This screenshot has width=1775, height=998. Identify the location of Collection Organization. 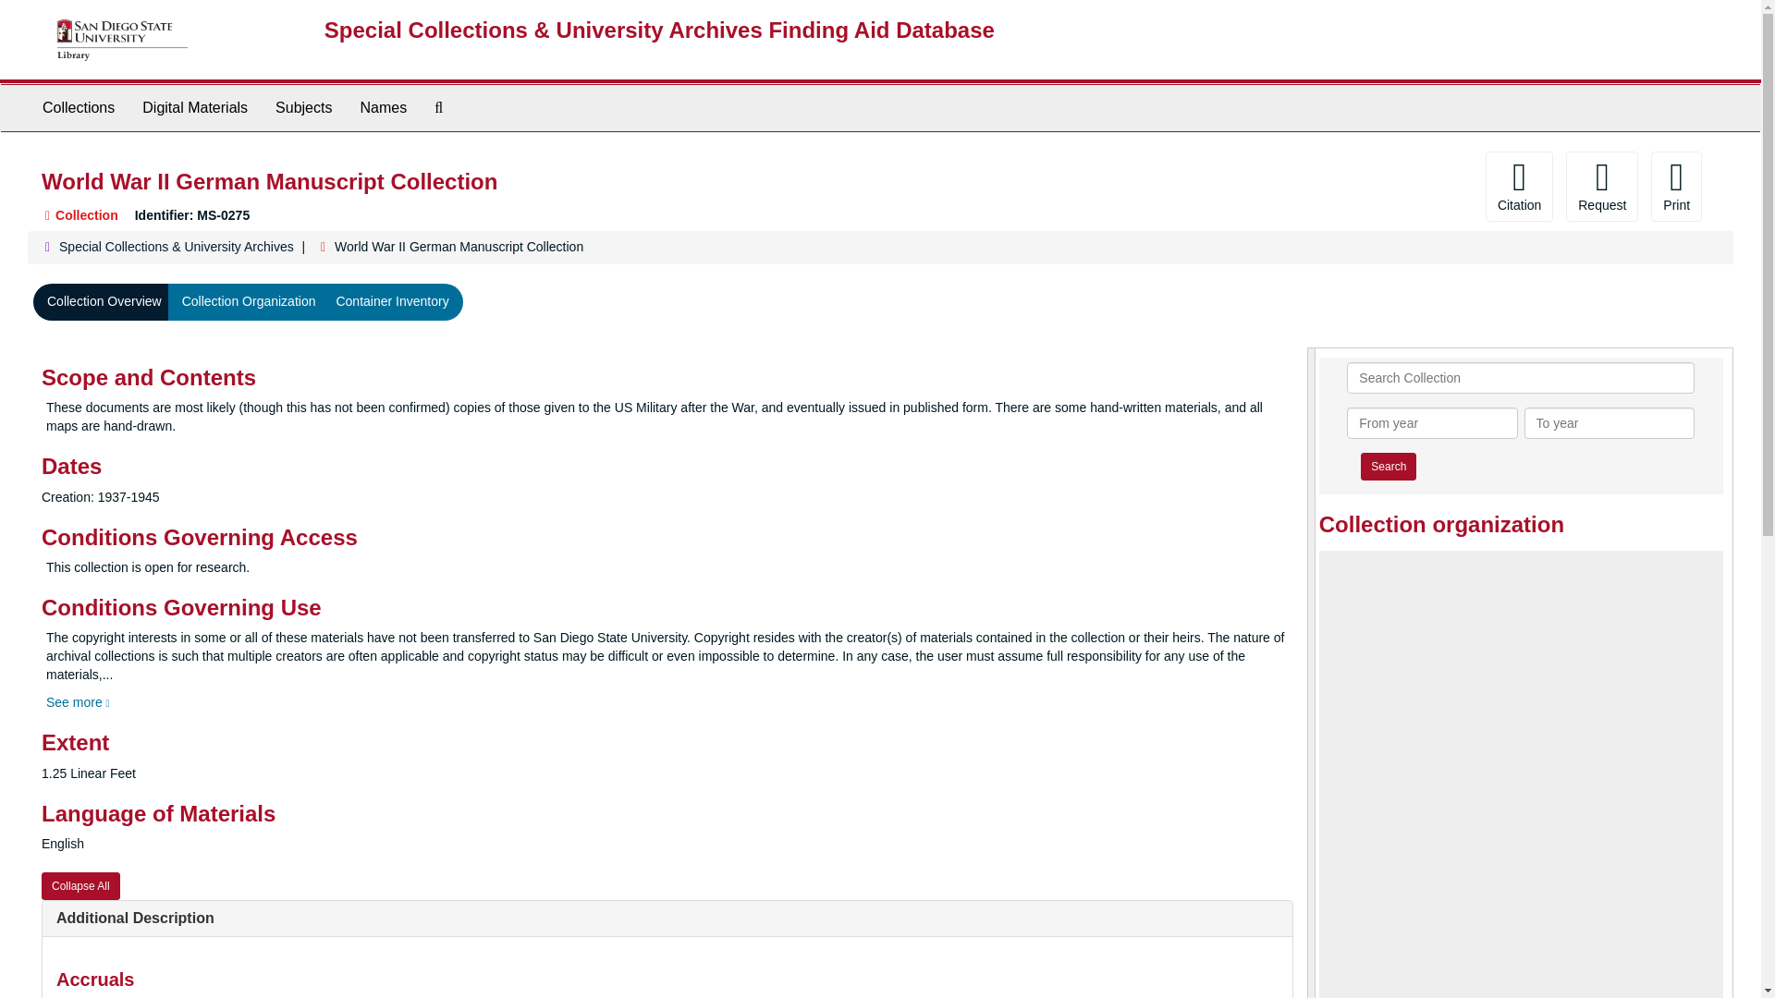
(250, 301).